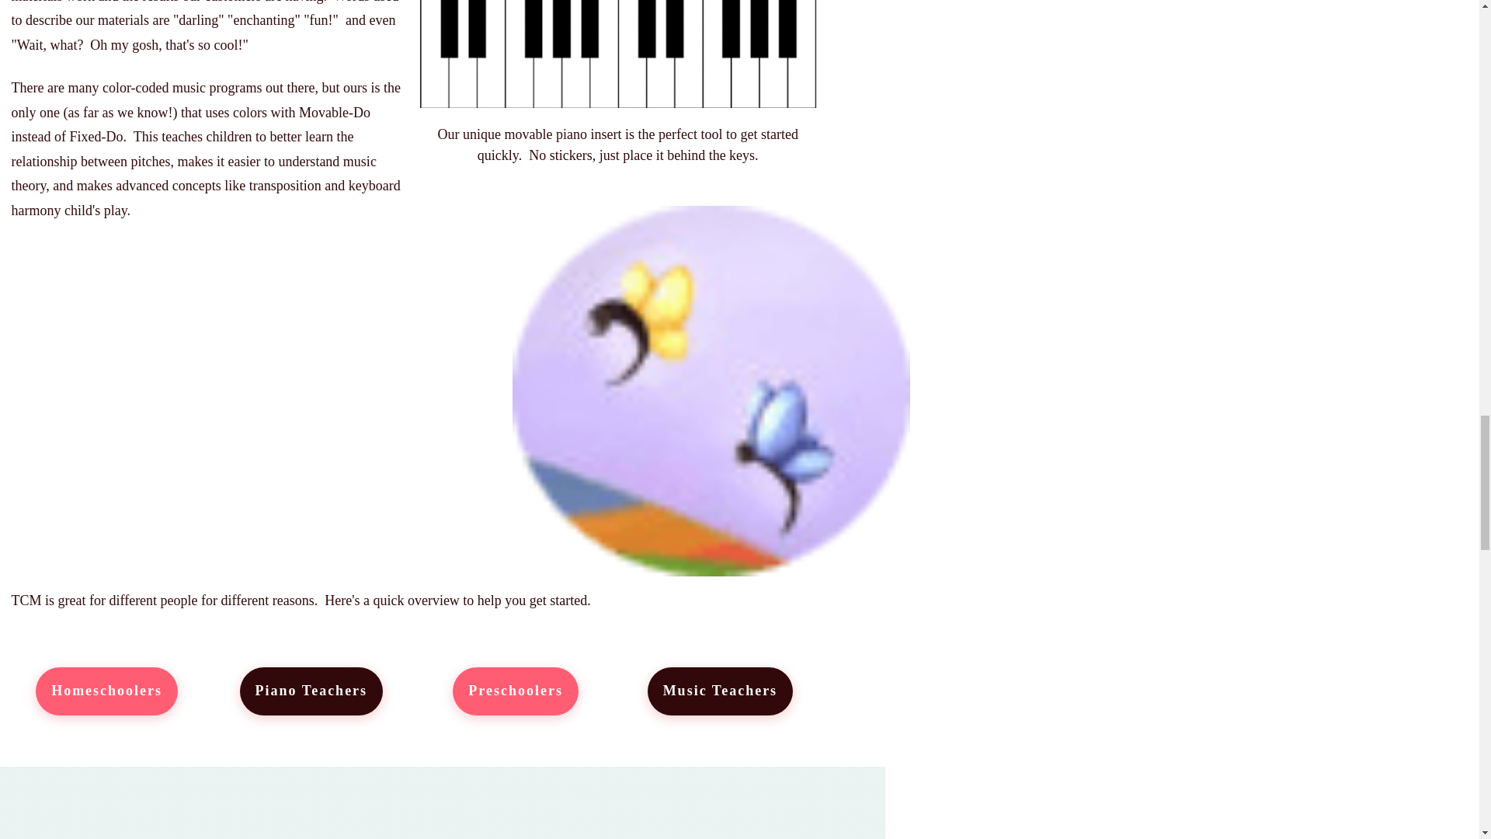 Image resolution: width=1491 pixels, height=839 pixels. Describe the element at coordinates (720, 691) in the screenshot. I see `Music Teachers` at that location.